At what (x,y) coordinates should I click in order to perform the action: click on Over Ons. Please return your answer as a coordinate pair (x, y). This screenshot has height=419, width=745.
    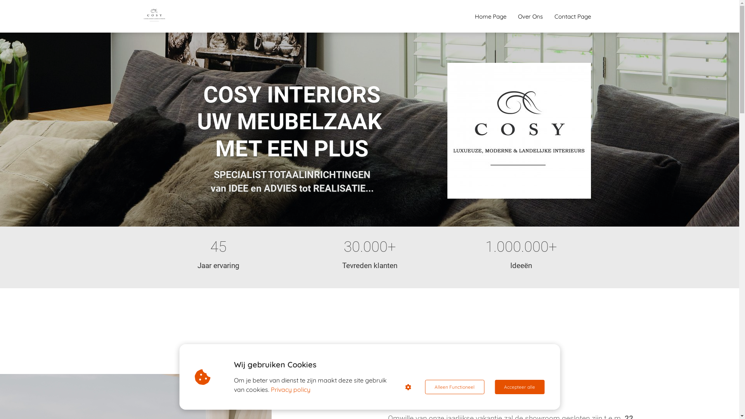
    Looking at the image, I should click on (530, 16).